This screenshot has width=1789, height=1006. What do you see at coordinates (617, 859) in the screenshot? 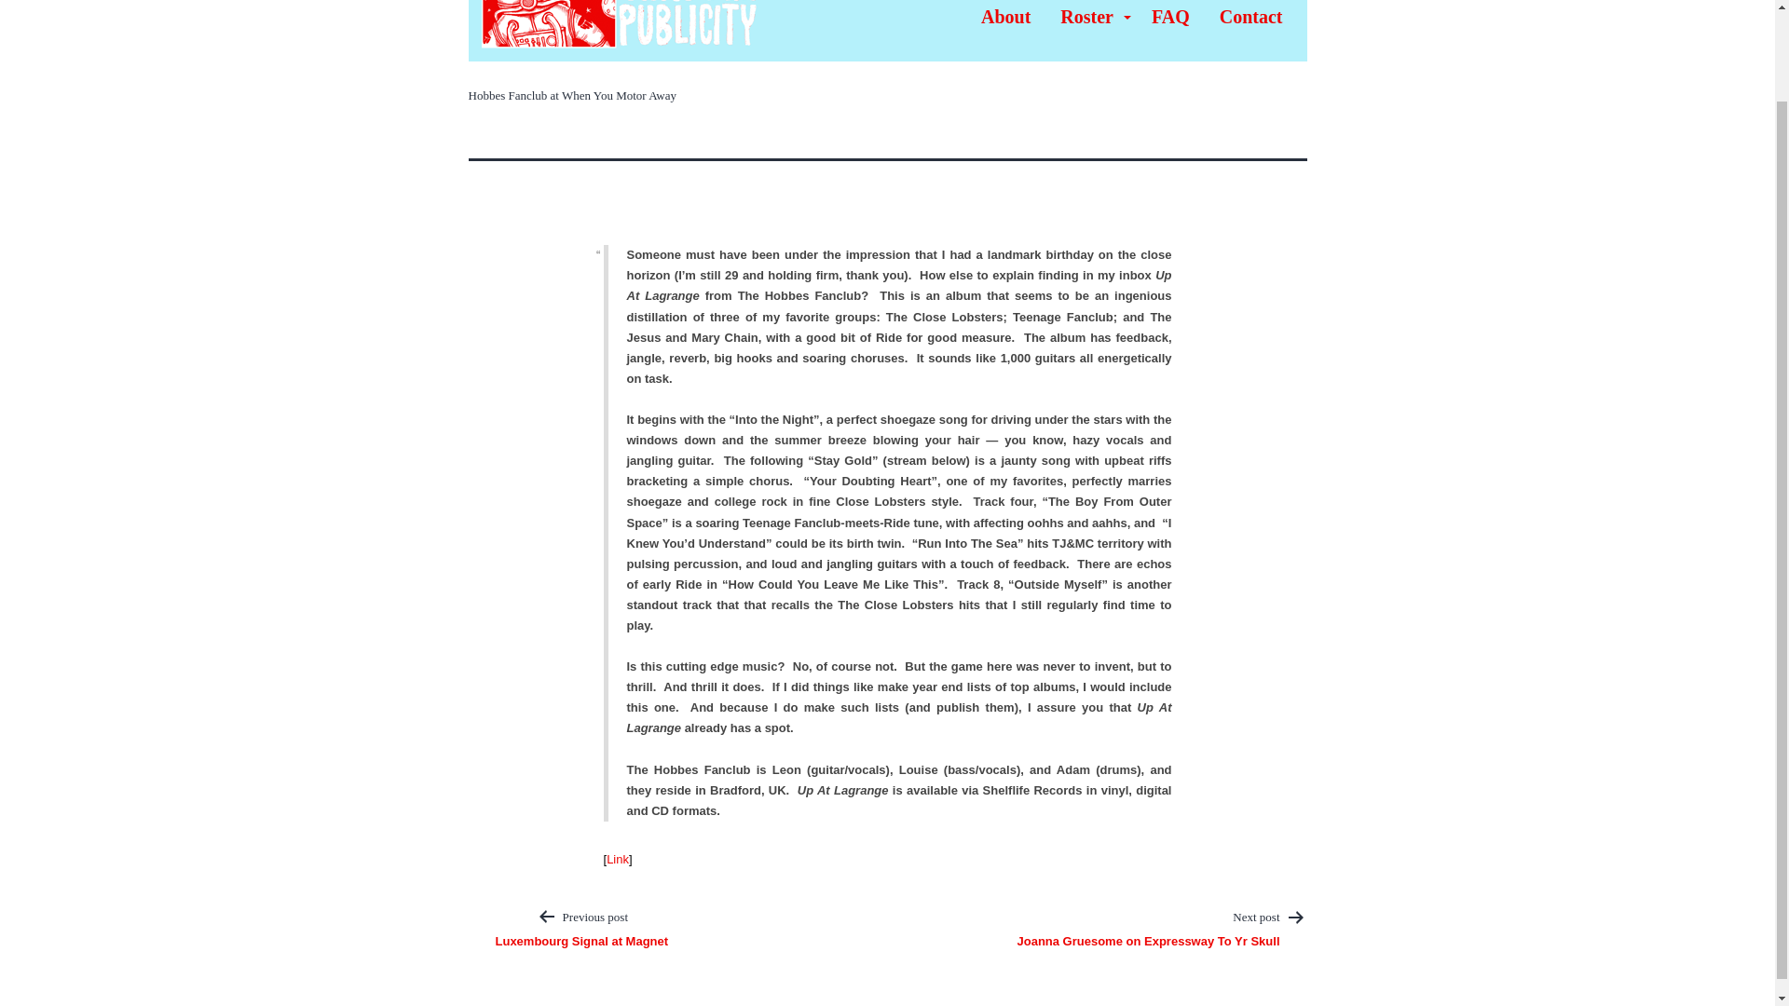
I see `Link` at bounding box center [617, 859].